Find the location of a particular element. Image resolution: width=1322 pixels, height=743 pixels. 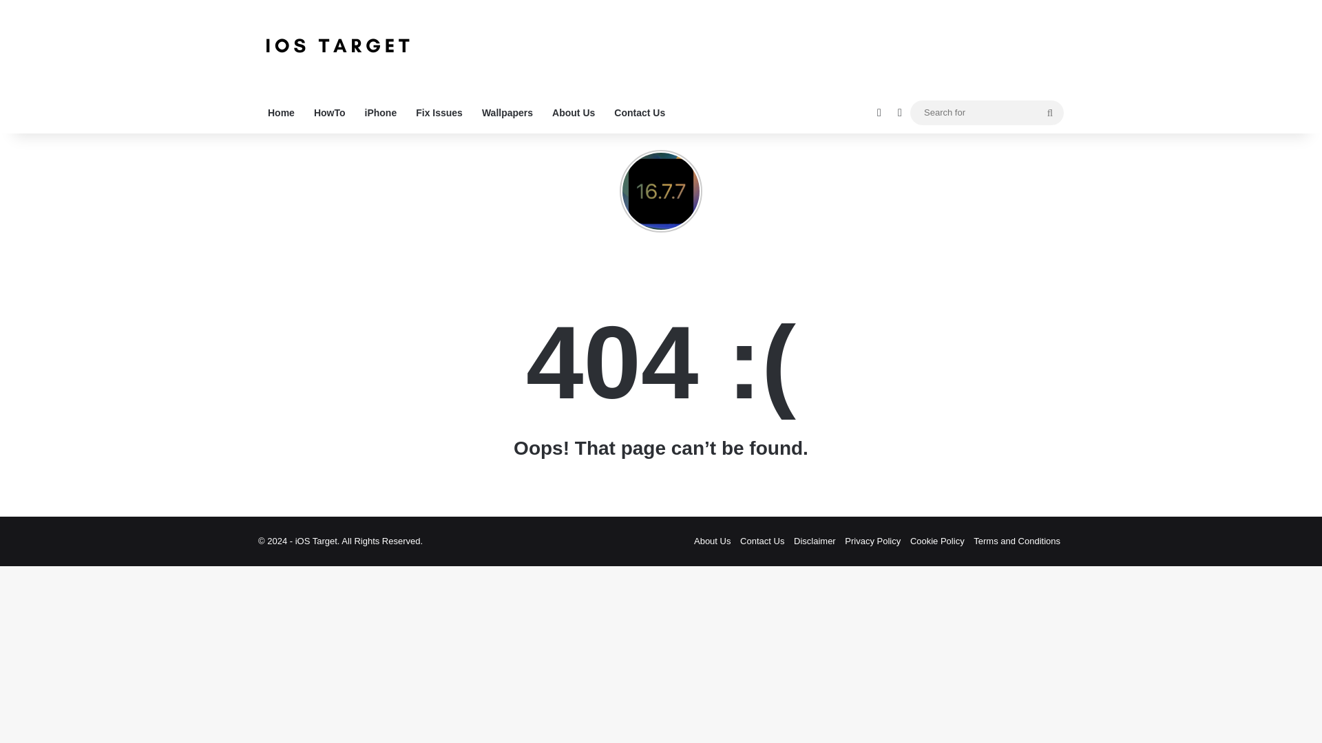

Cookie Policy is located at coordinates (938, 541).